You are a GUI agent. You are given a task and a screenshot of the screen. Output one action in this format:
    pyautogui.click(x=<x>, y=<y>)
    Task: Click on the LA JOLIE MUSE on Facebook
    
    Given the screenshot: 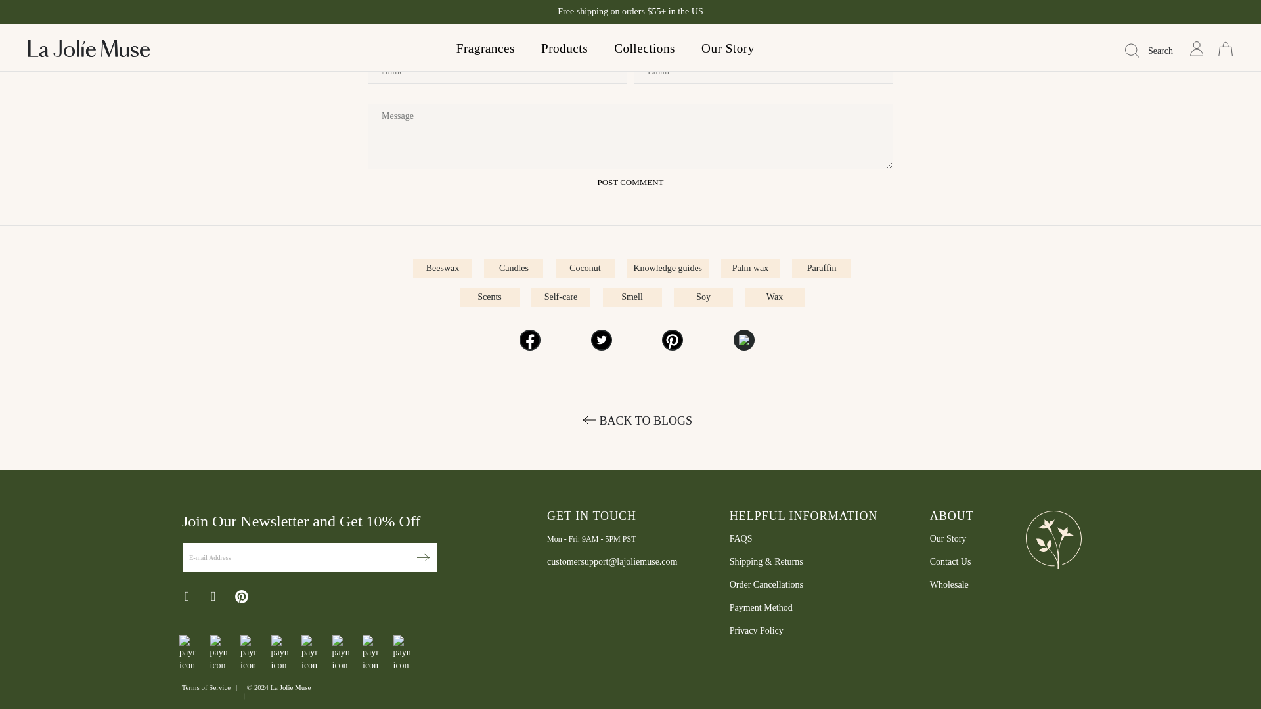 What is the action you would take?
    pyautogui.click(x=188, y=596)
    